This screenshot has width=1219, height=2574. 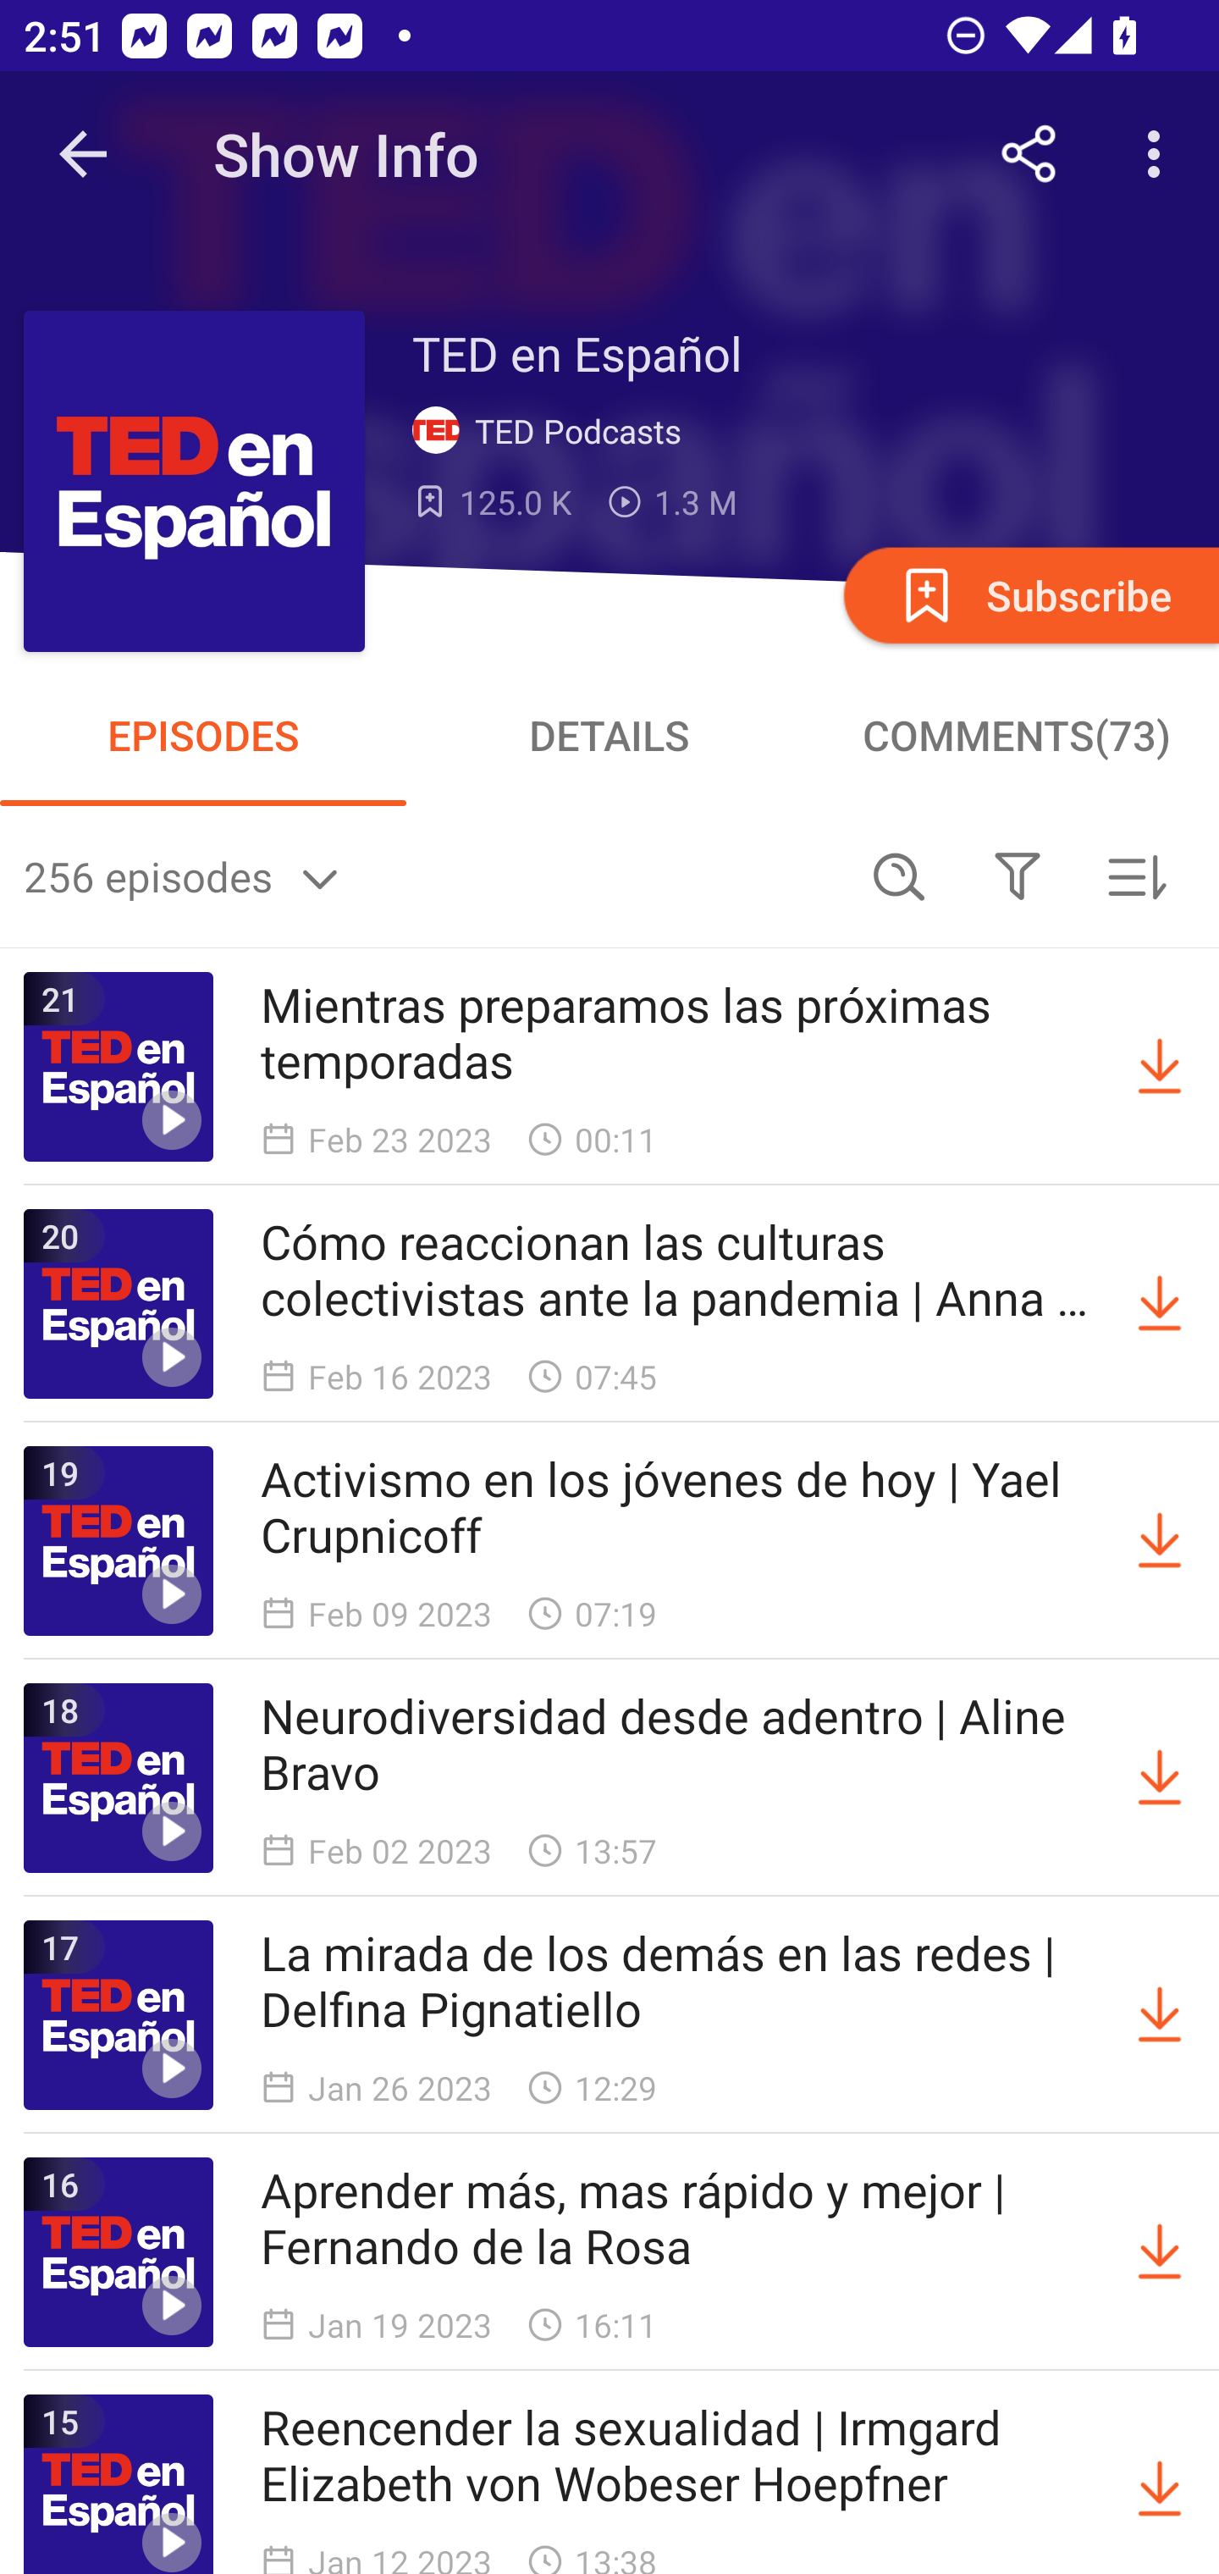 I want to click on  Search, so click(x=899, y=875).